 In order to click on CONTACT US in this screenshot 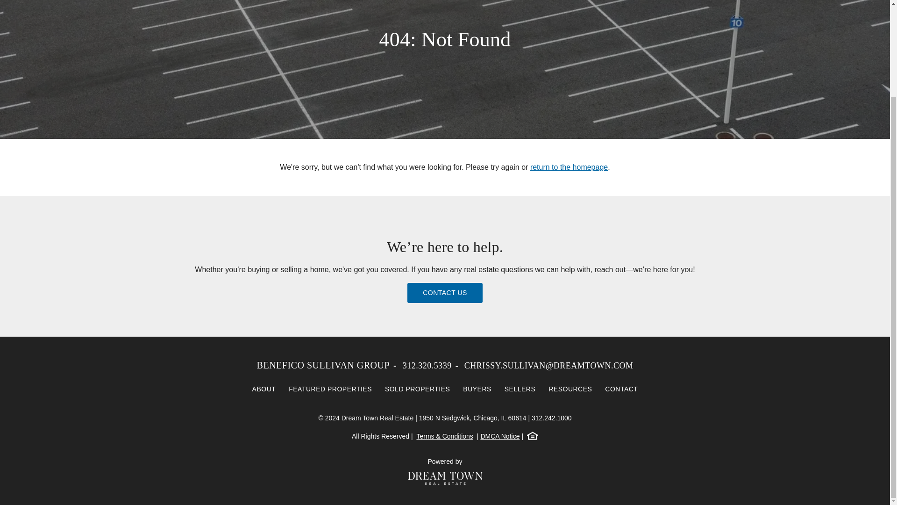, I will do `click(445, 293)`.